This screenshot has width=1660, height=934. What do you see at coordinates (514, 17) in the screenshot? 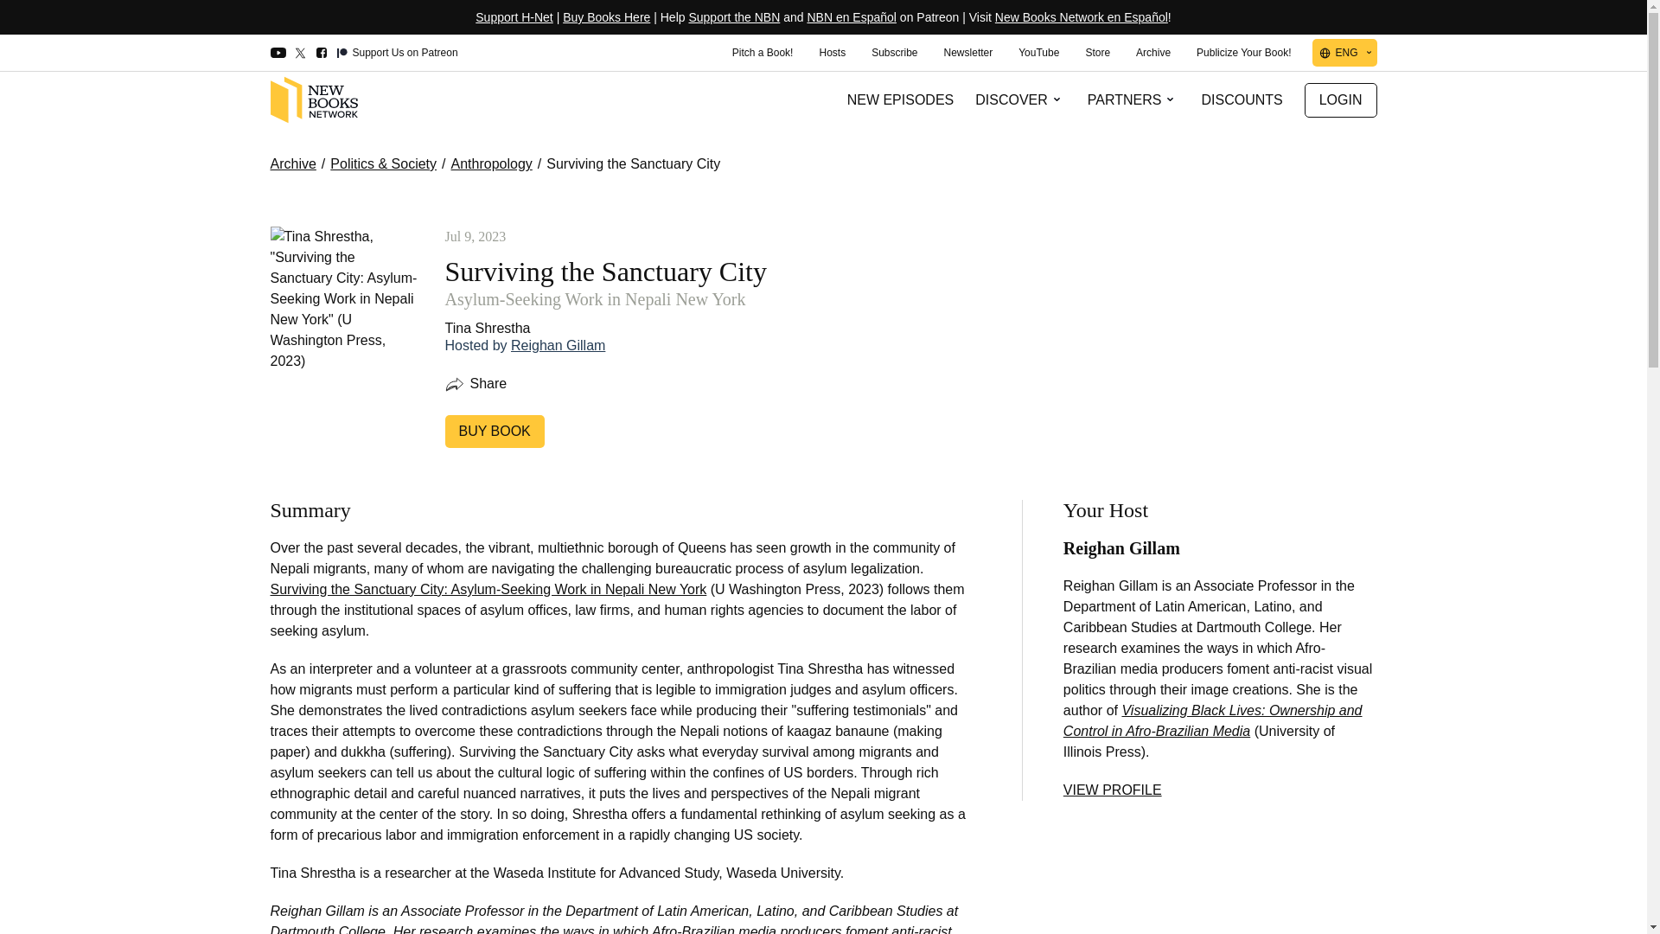
I see `Support H-Net` at bounding box center [514, 17].